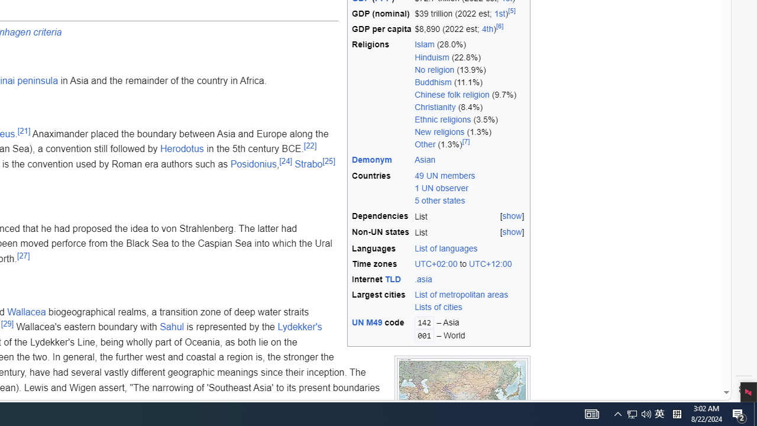  Describe the element at coordinates (381, 301) in the screenshot. I see `Largest cities` at that location.